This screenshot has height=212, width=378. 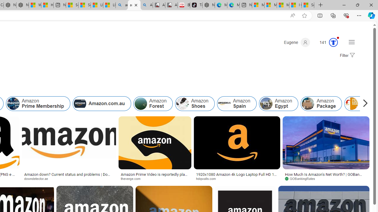 I want to click on TikTok, so click(x=196, y=5).